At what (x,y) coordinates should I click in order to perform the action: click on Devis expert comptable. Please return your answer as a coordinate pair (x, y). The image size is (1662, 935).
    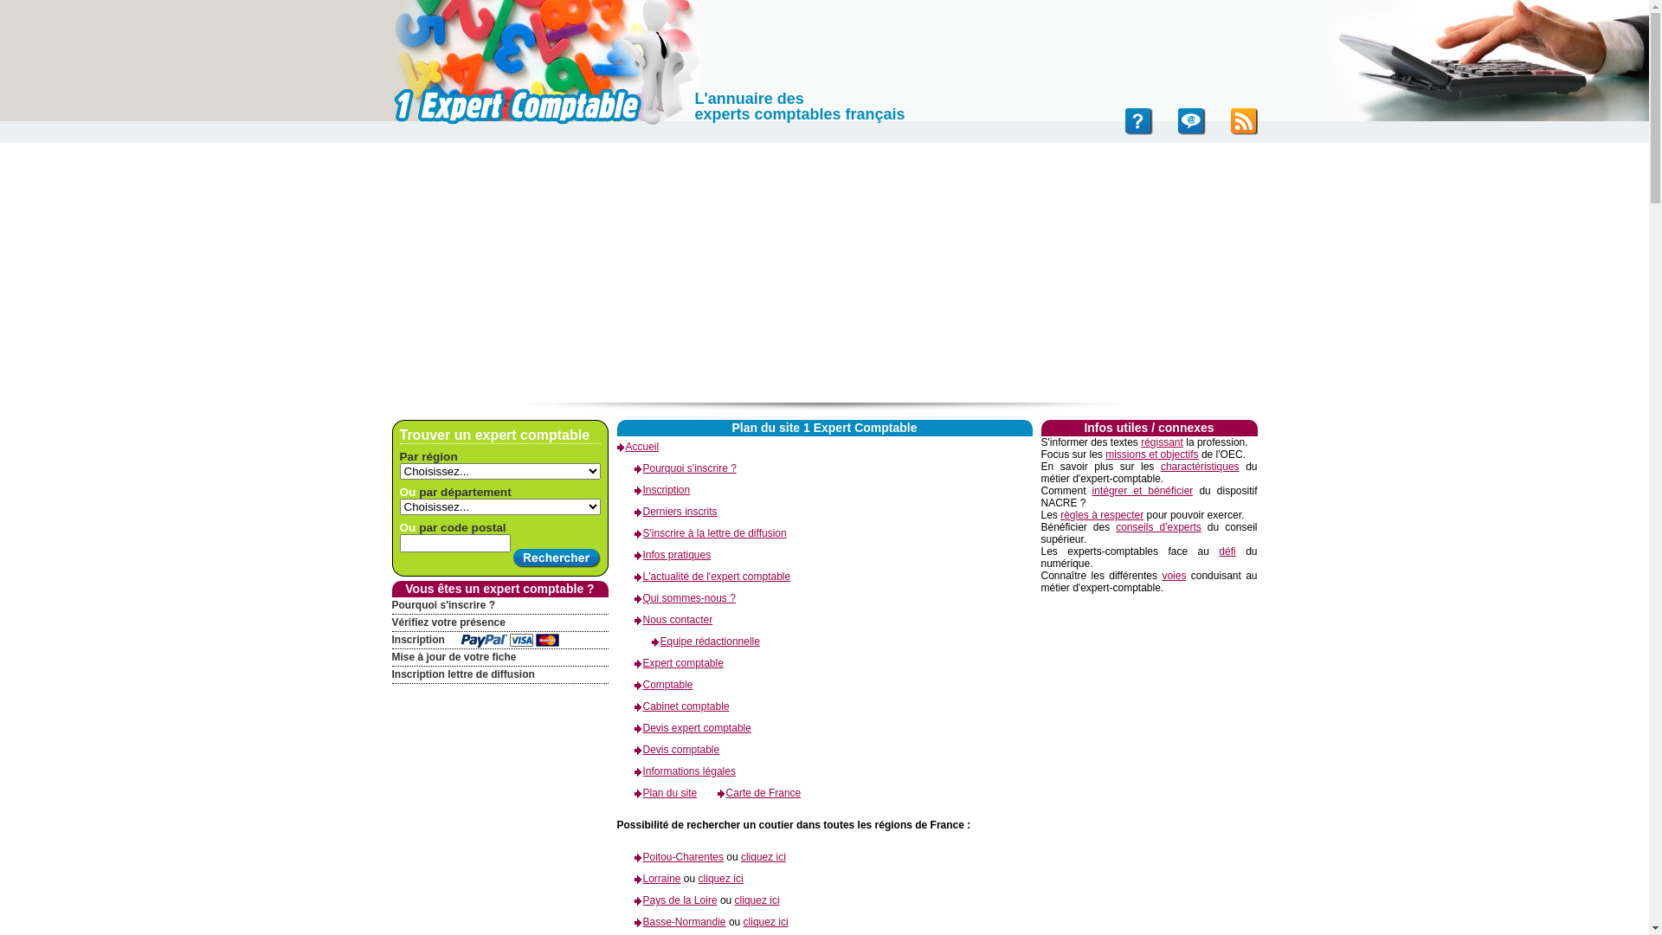
    Looking at the image, I should click on (684, 728).